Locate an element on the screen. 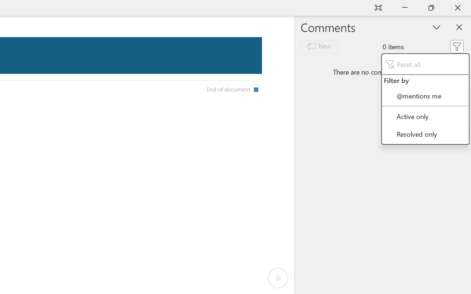  Filter is located at coordinates (457, 46).